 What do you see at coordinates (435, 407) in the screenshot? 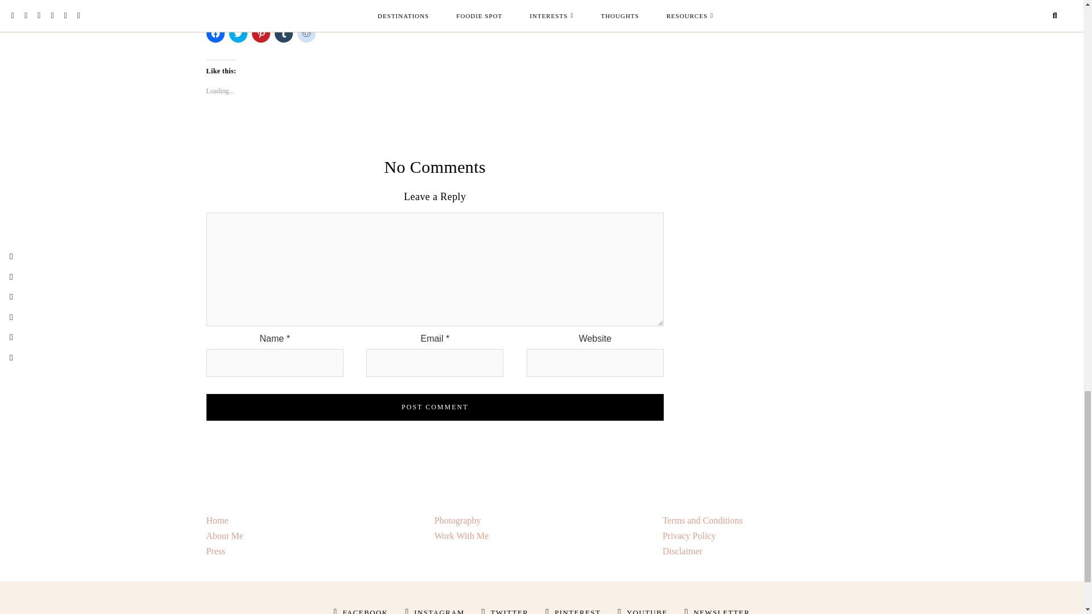
I see `Post Comment` at bounding box center [435, 407].